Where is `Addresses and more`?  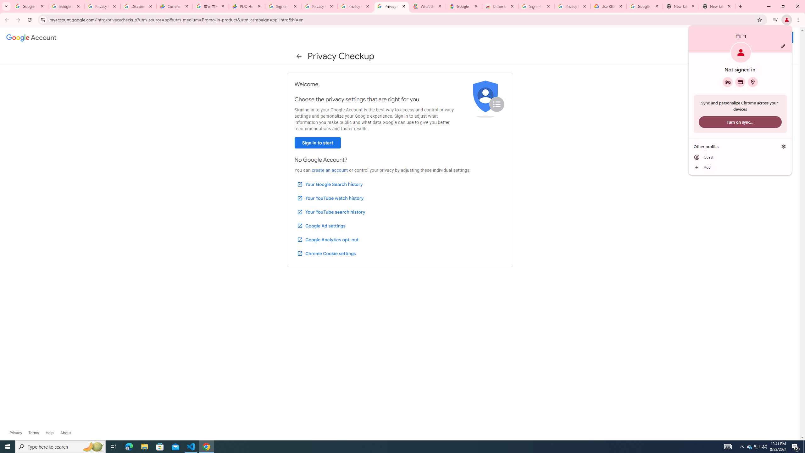 Addresses and more is located at coordinates (752, 82).